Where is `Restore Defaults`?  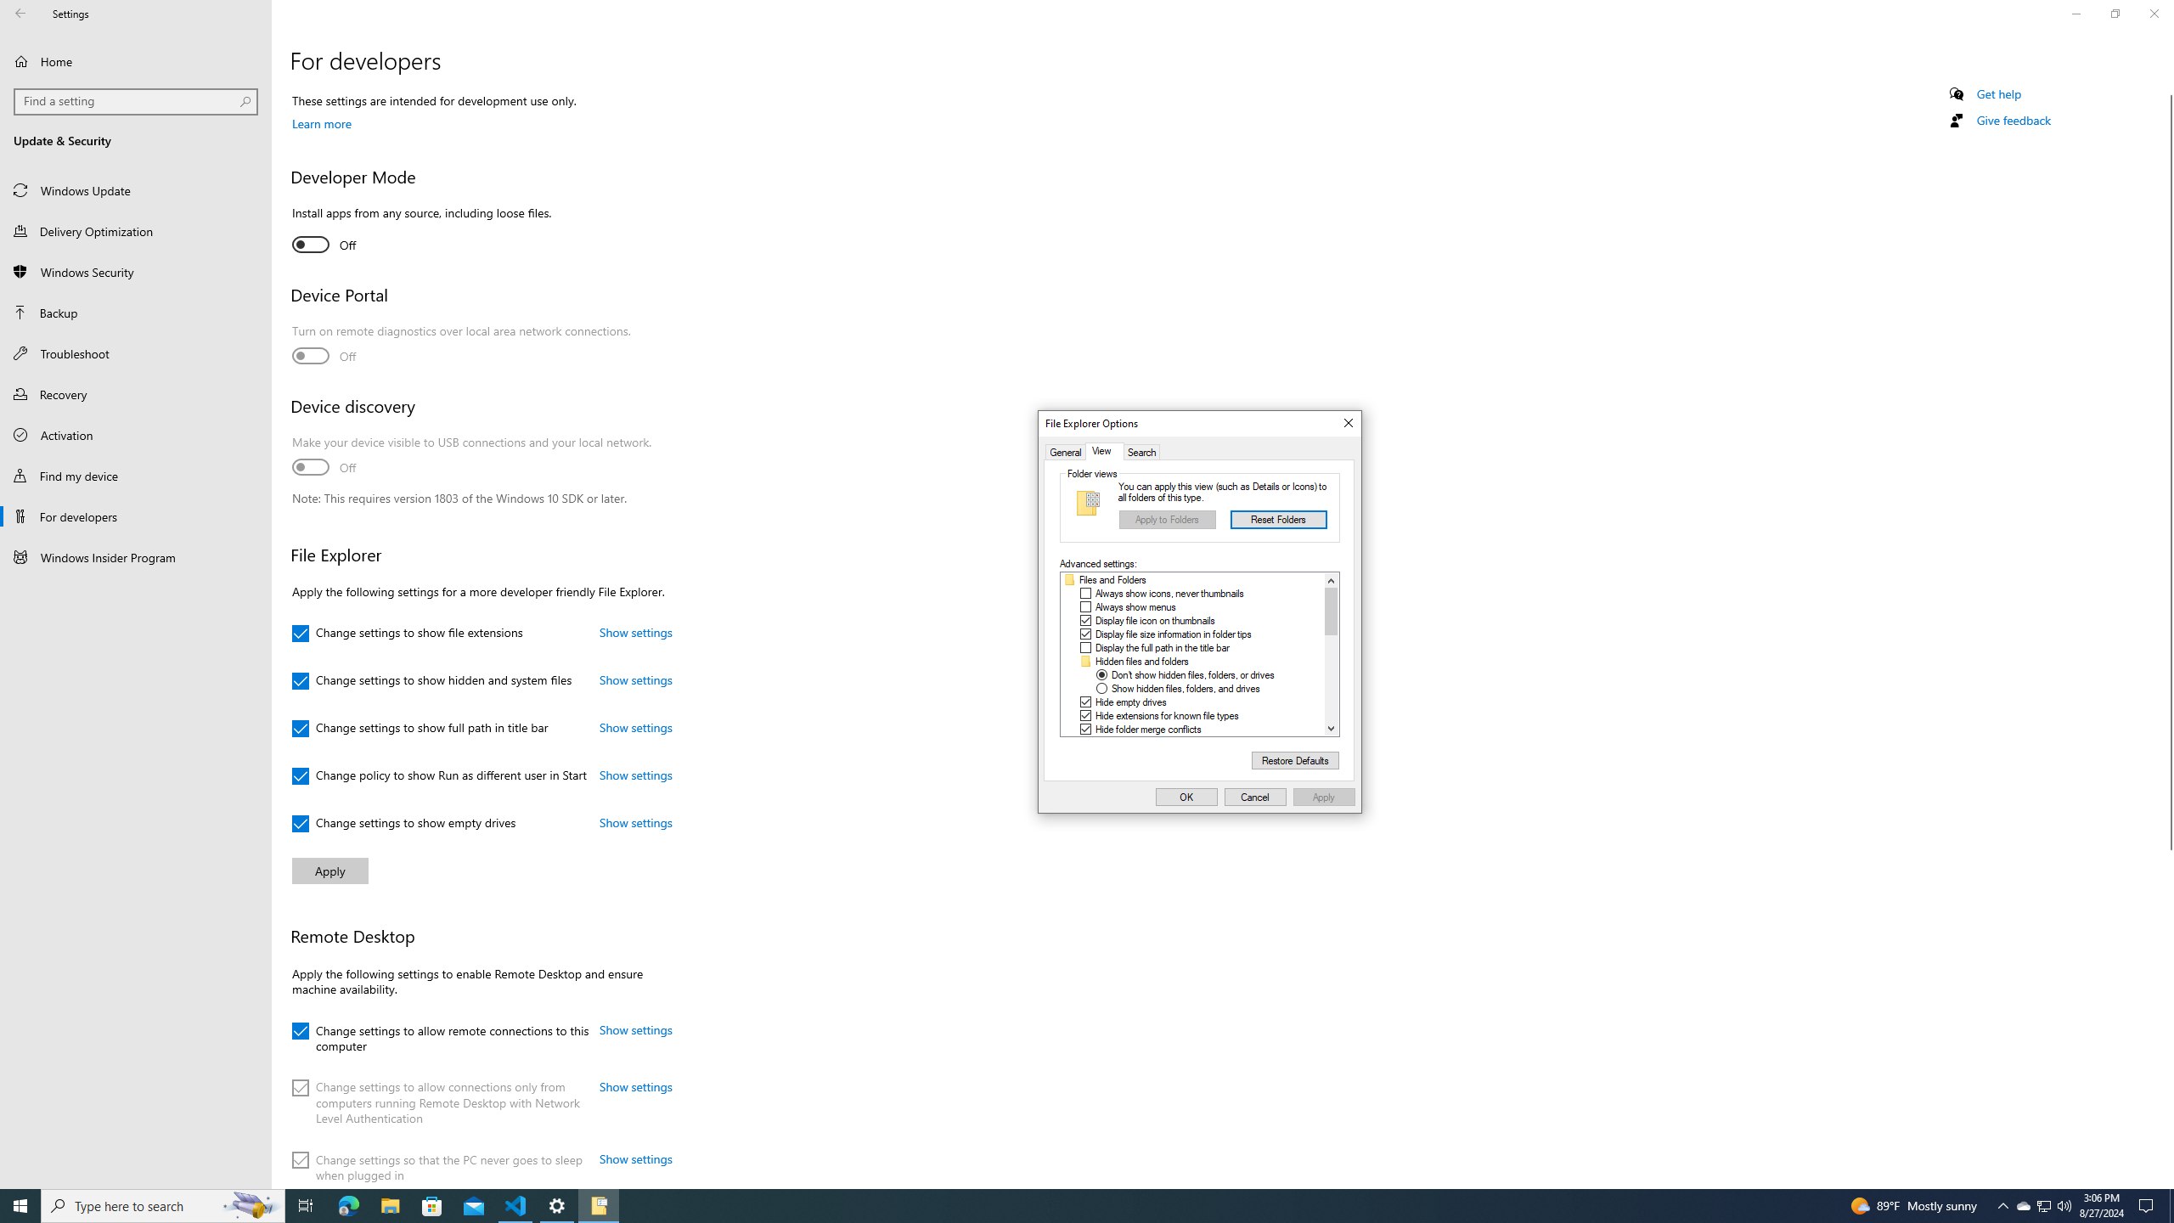
Restore Defaults is located at coordinates (1294, 761).